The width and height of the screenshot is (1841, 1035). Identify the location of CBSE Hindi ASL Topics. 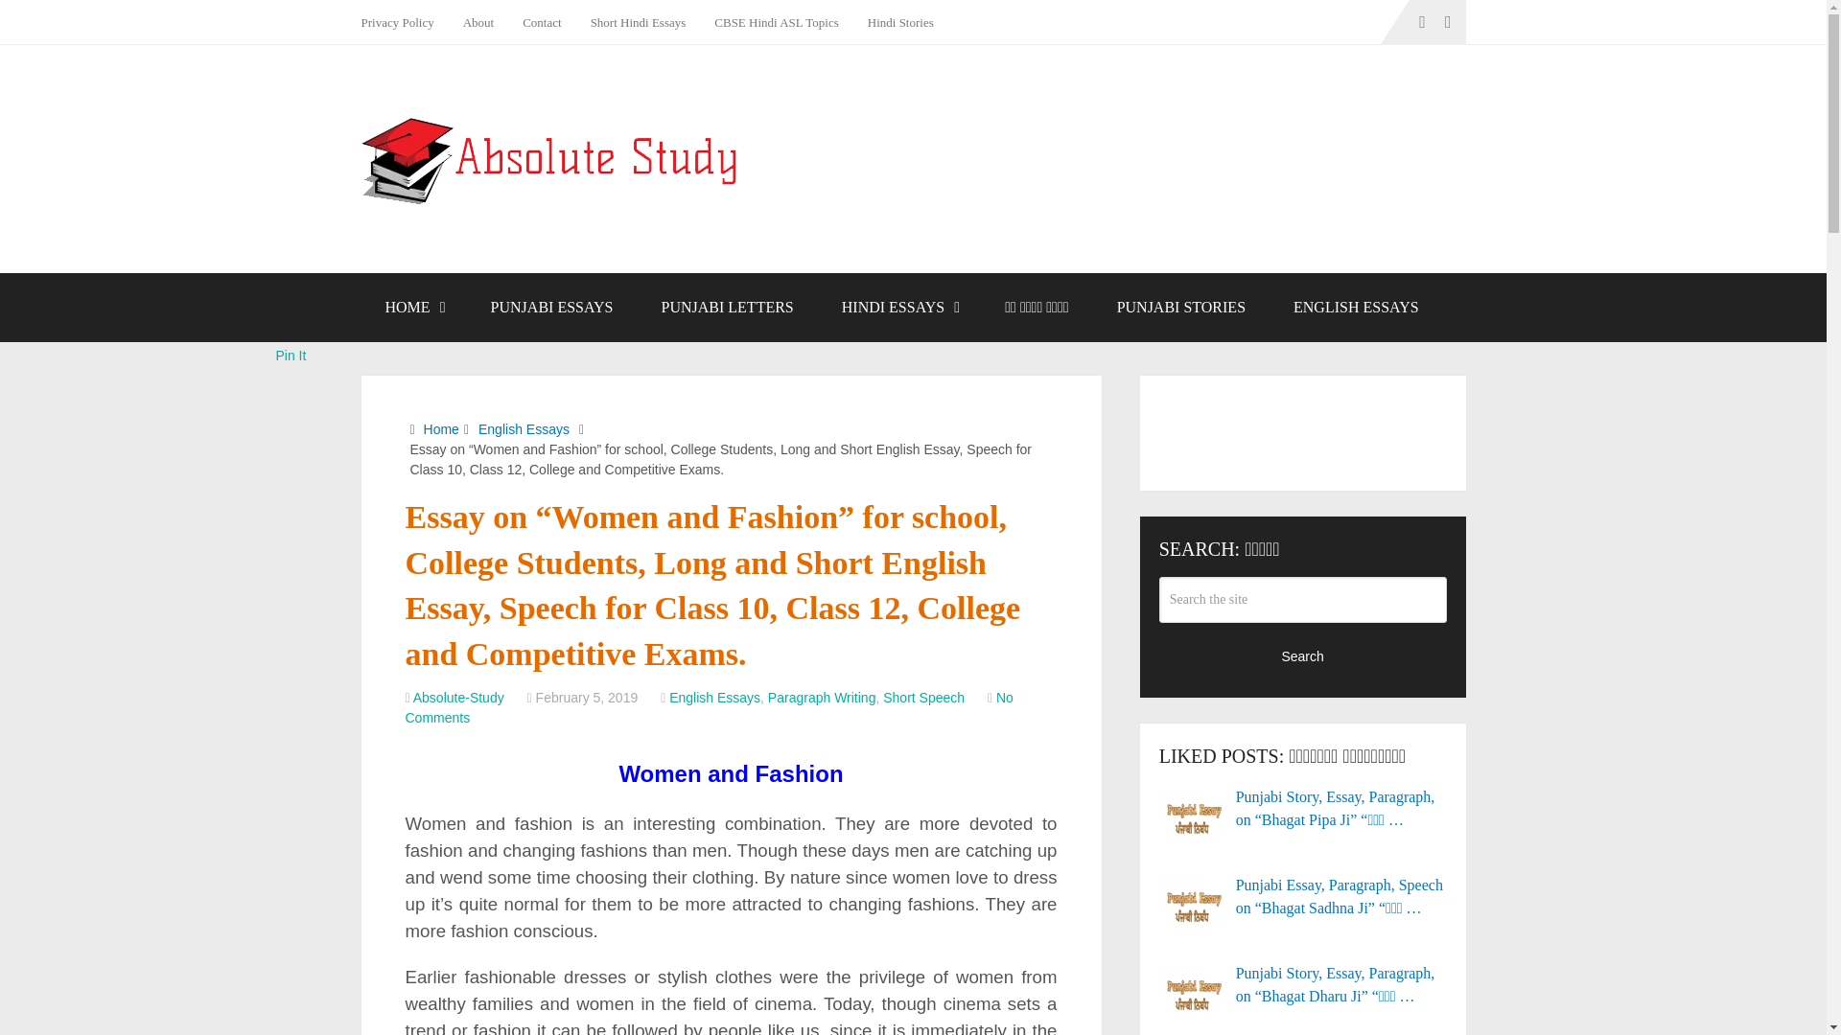
(775, 22).